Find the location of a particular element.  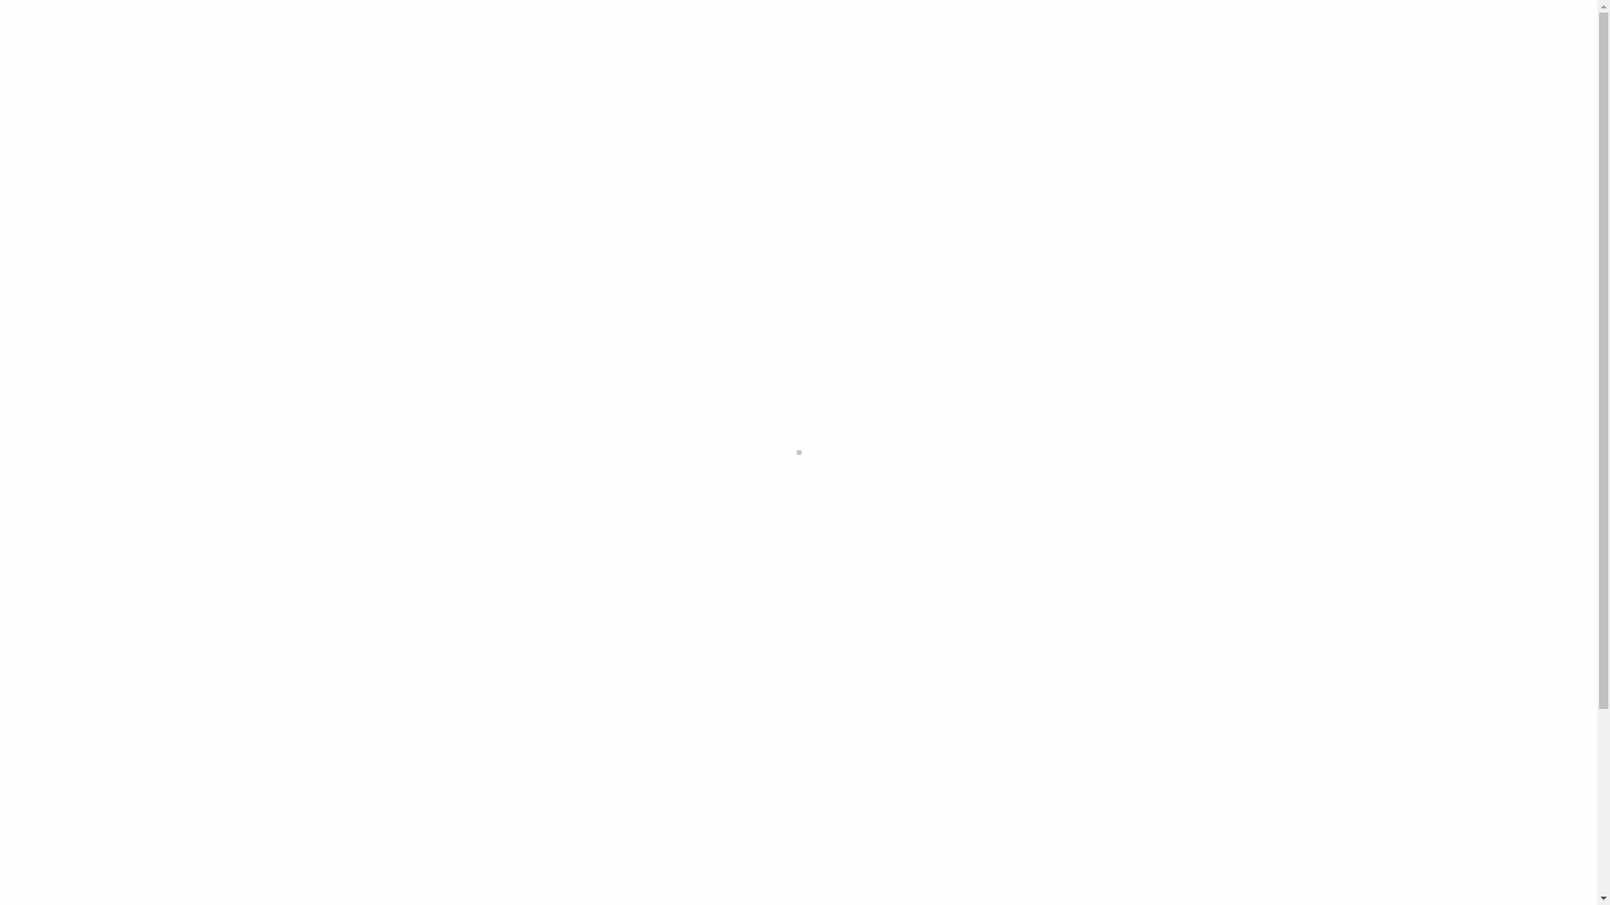

Kontakt is located at coordinates (1545, 50).